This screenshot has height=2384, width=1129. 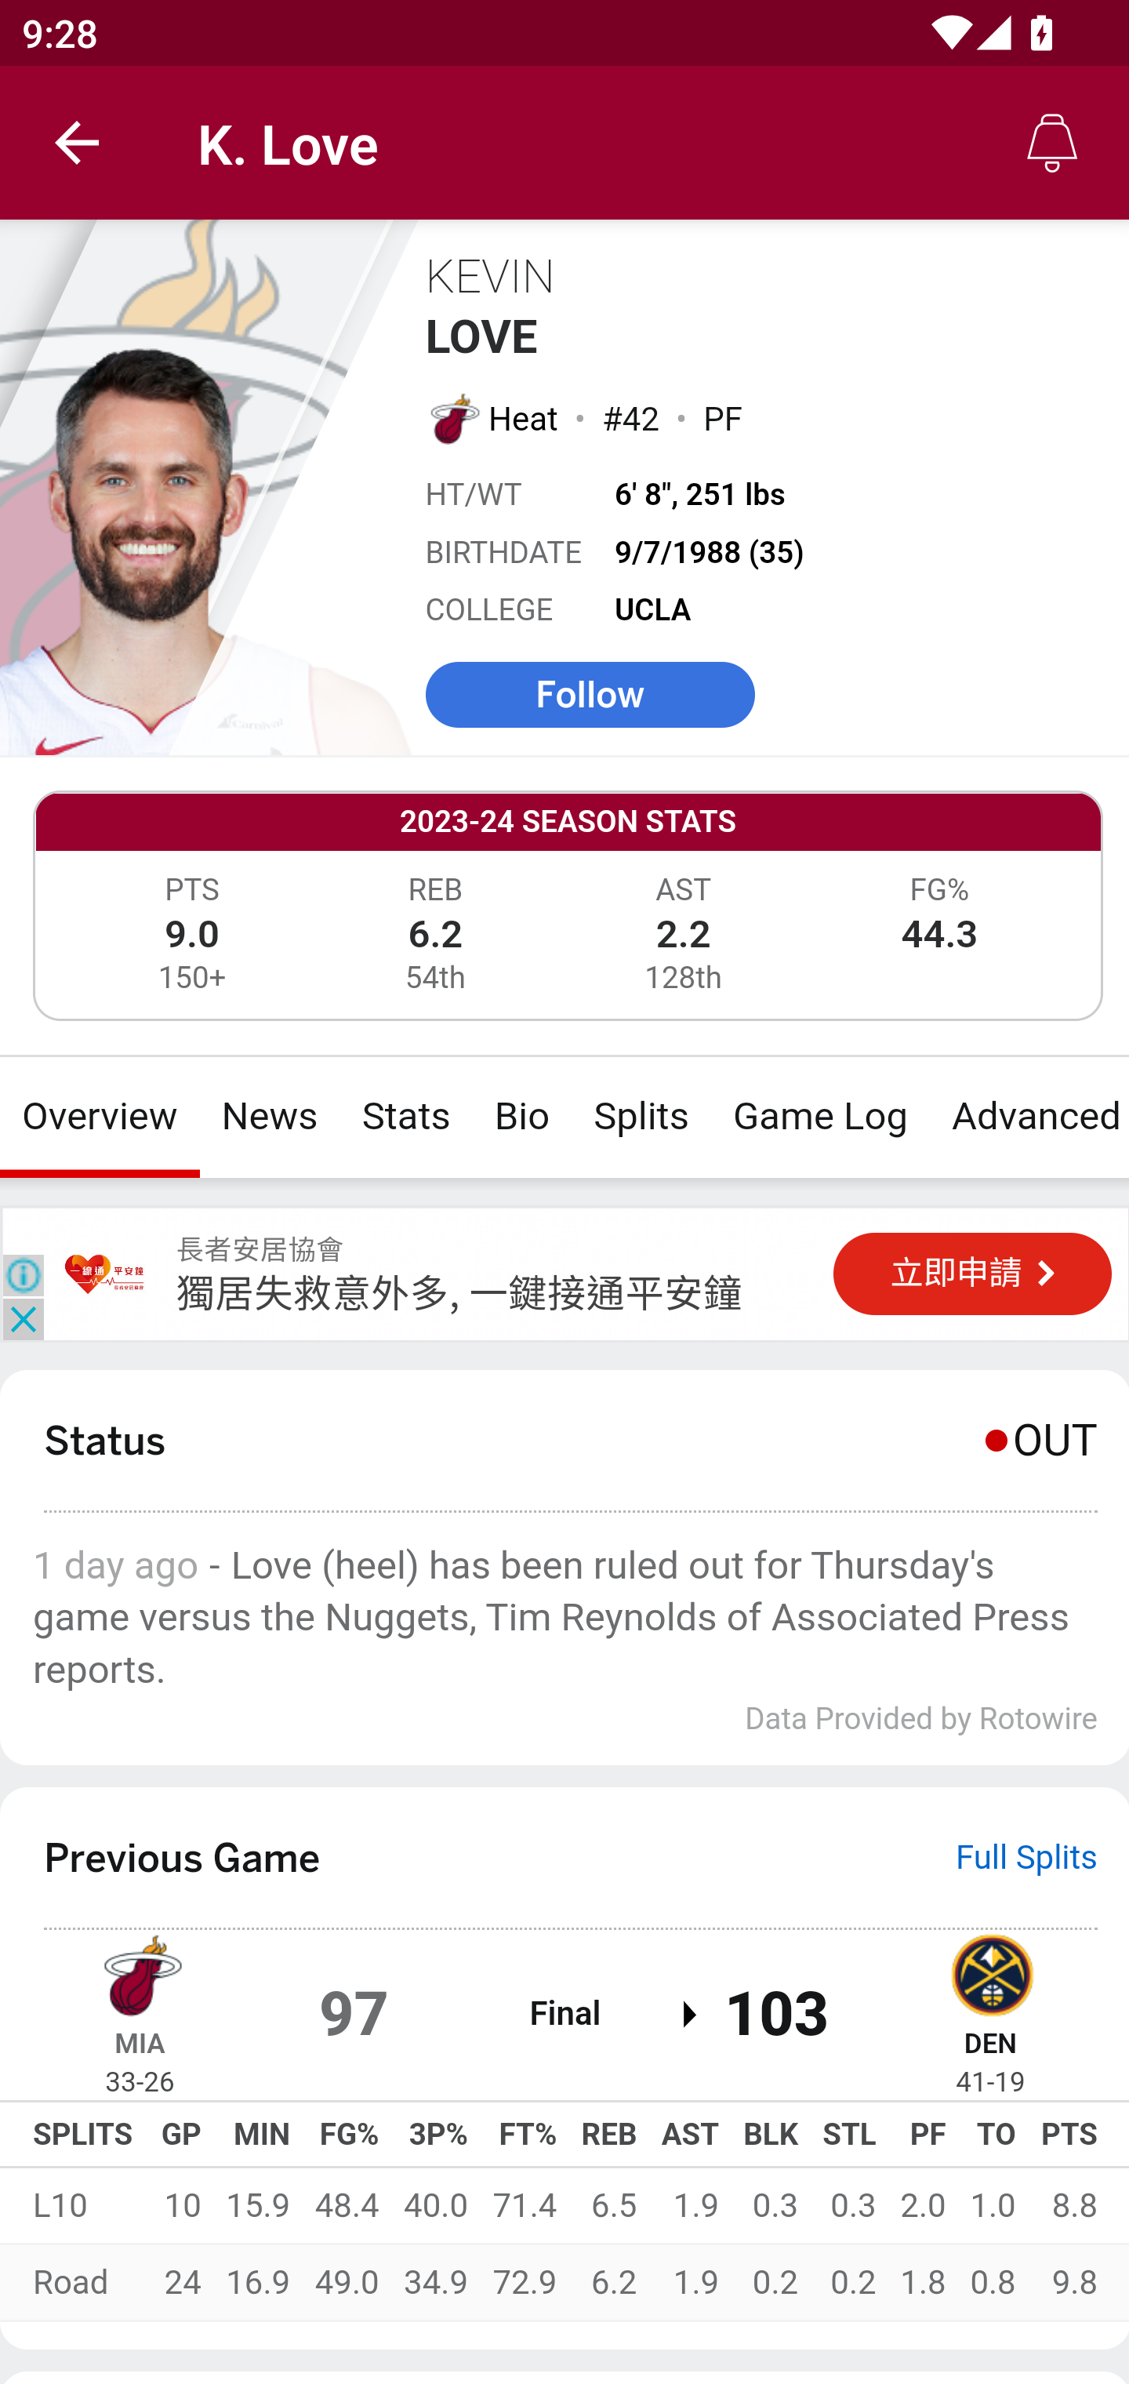 What do you see at coordinates (77, 143) in the screenshot?
I see `back.button` at bounding box center [77, 143].